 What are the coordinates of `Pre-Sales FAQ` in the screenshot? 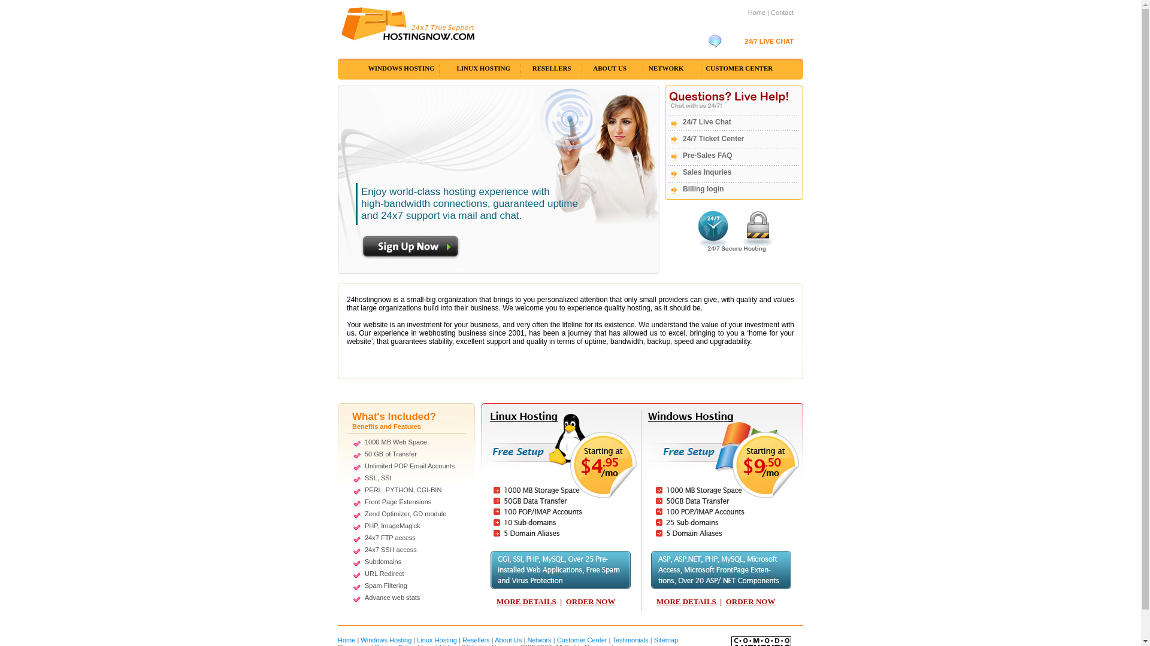 It's located at (708, 156).